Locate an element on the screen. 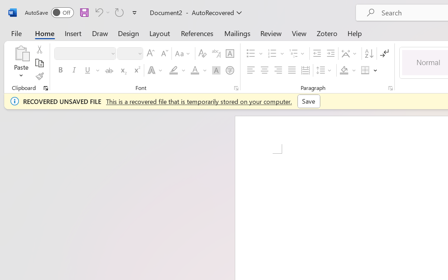  Distributed is located at coordinates (305, 70).